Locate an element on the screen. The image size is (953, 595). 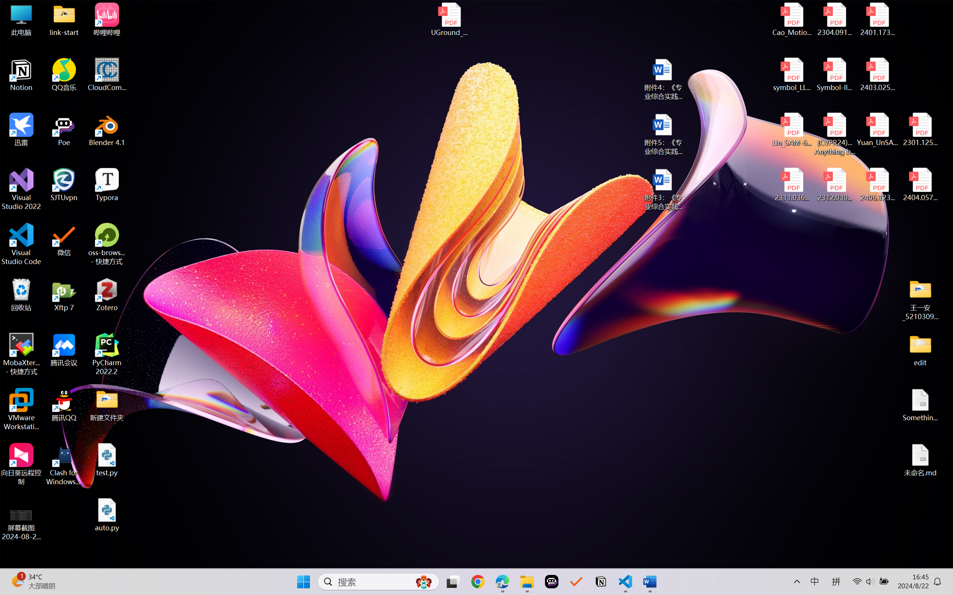
auto.py is located at coordinates (107, 515).